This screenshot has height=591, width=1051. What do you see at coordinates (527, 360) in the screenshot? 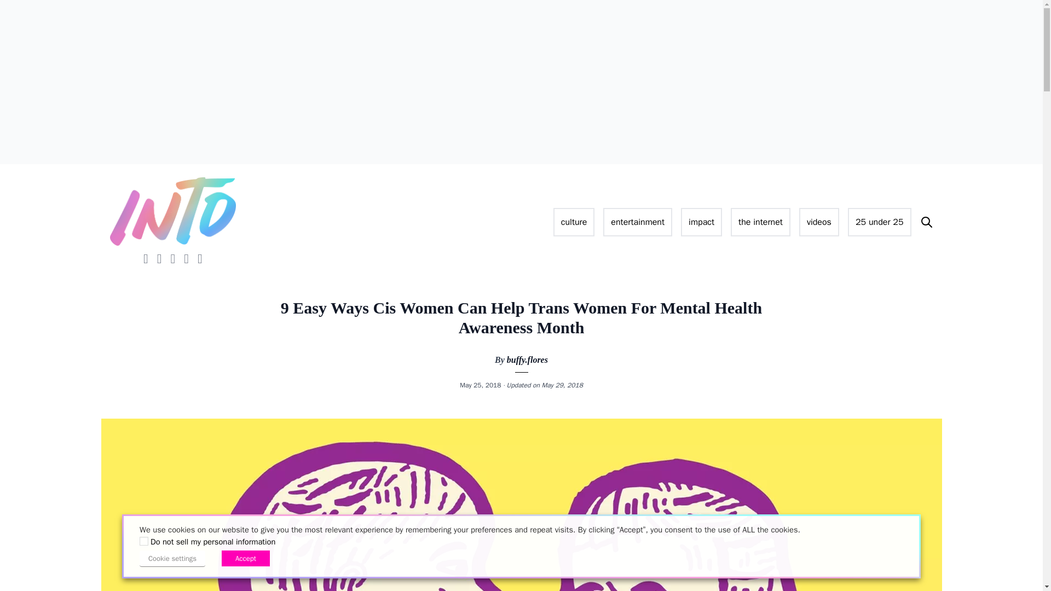
I see `buffy.flores` at bounding box center [527, 360].